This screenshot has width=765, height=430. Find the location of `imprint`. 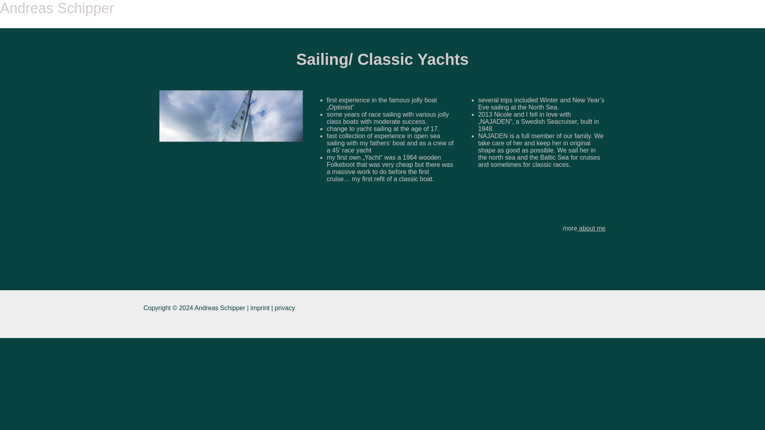

imprint is located at coordinates (260, 307).